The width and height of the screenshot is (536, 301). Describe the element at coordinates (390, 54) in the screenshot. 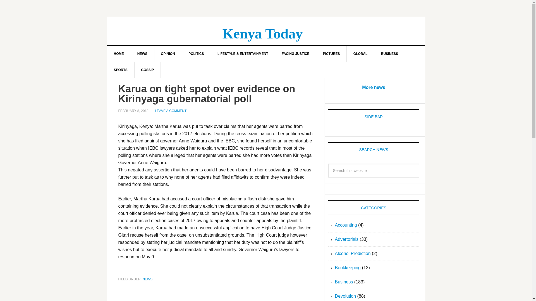

I see `BUSINESS` at that location.